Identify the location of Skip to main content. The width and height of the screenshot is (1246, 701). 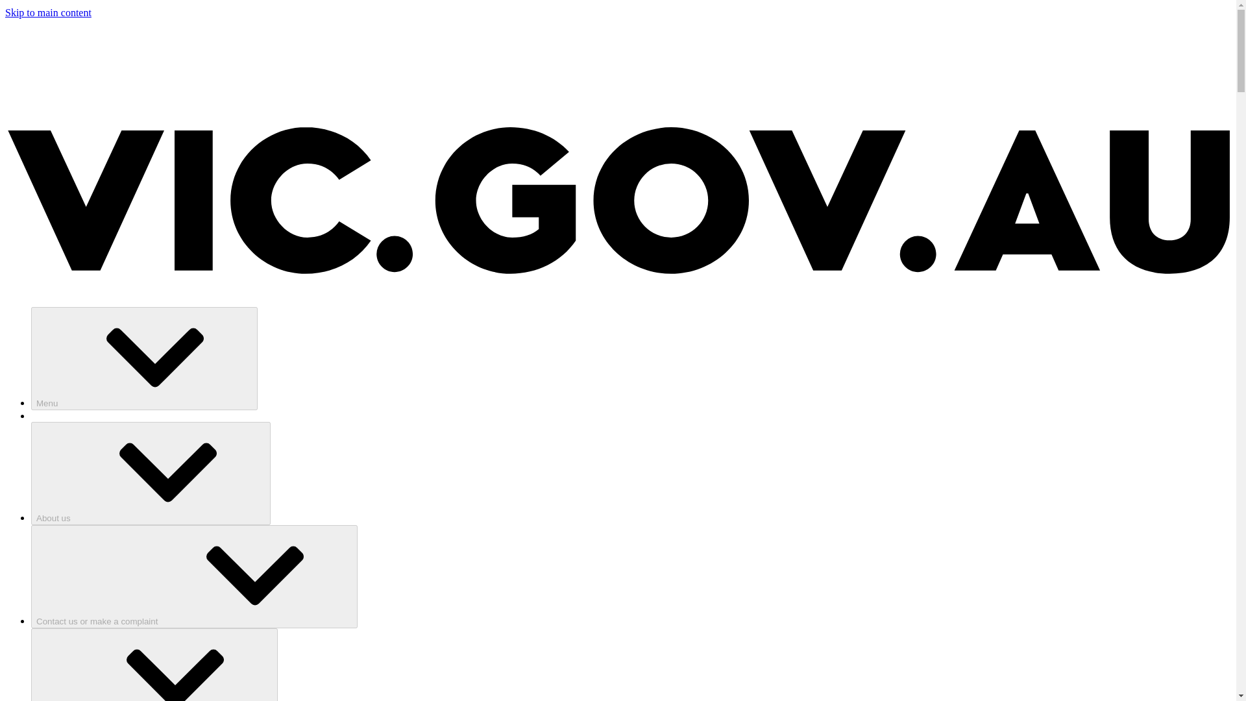
(48, 12).